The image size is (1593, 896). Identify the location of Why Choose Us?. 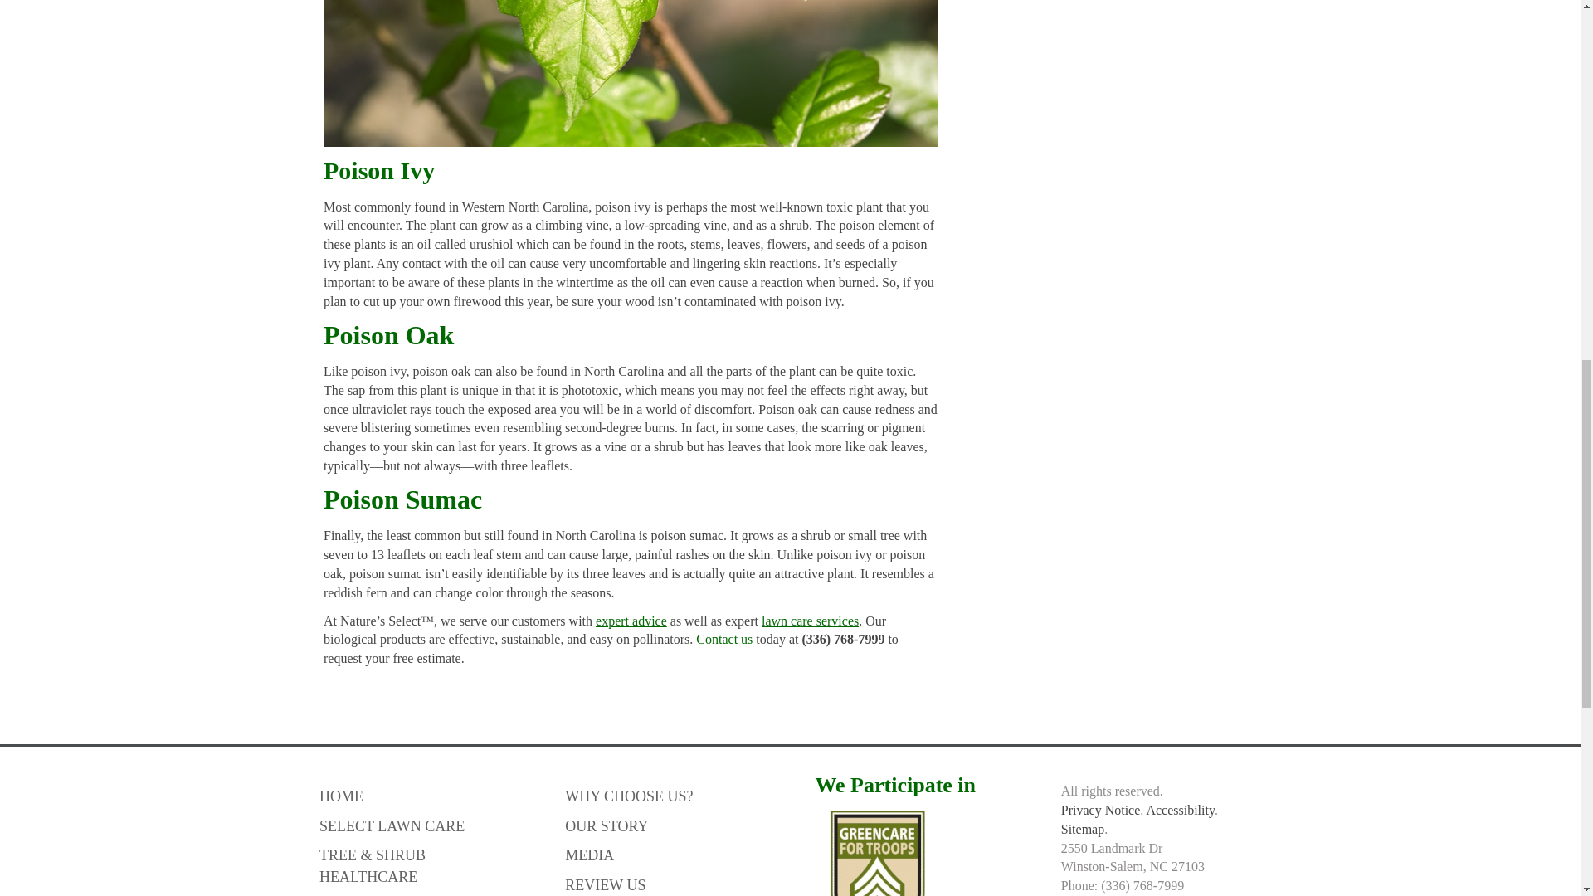
(666, 793).